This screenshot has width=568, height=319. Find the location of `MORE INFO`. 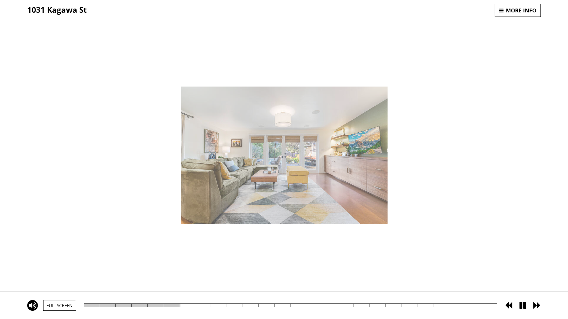

MORE INFO is located at coordinates (518, 10).